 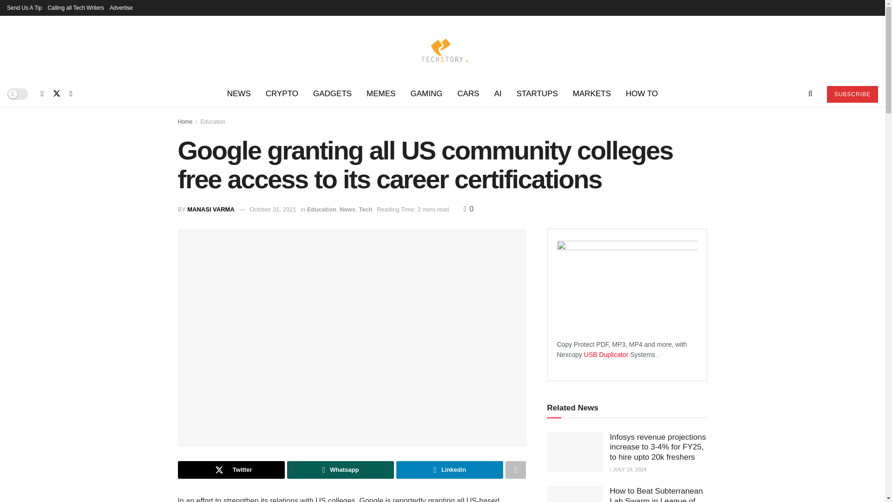 I want to click on MEMES, so click(x=381, y=94).